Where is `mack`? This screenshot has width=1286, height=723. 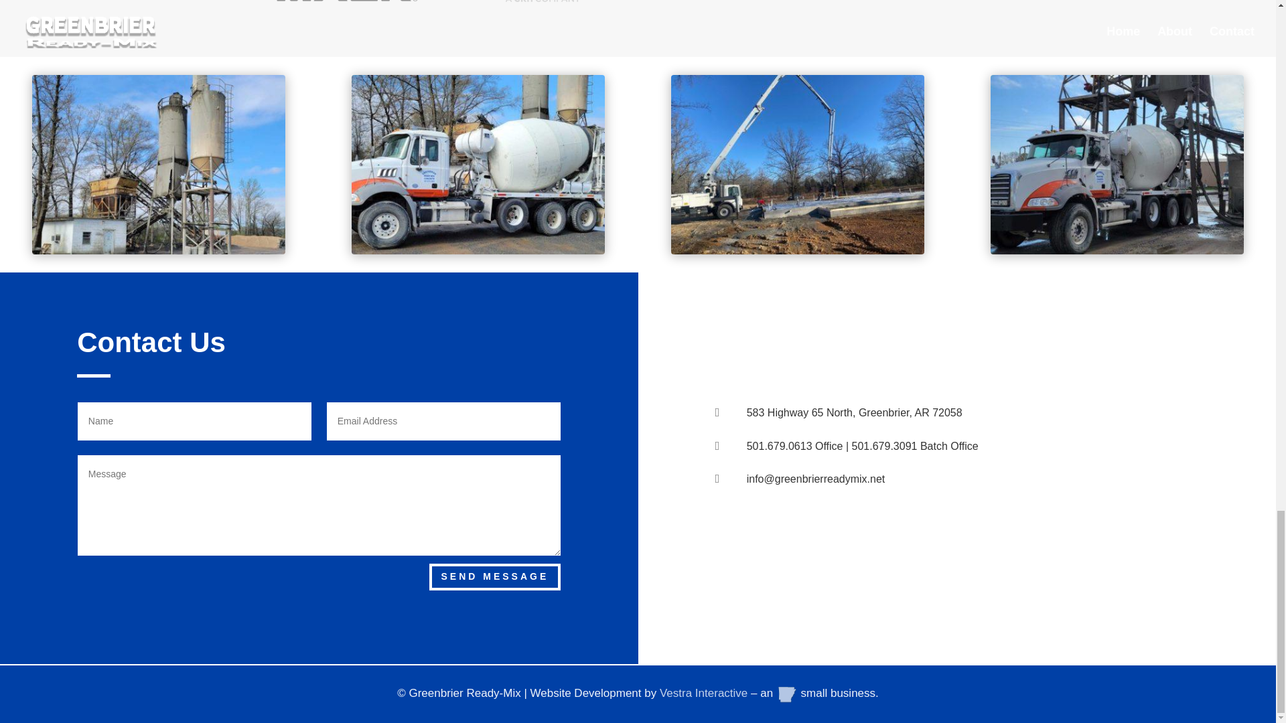 mack is located at coordinates (351, 1).